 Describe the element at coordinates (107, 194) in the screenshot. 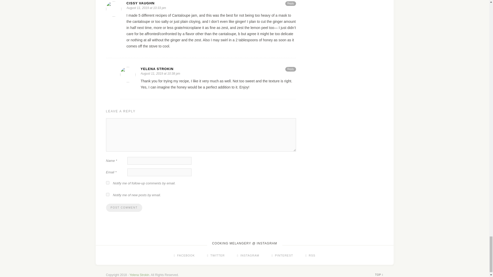

I see `subscribe` at that location.